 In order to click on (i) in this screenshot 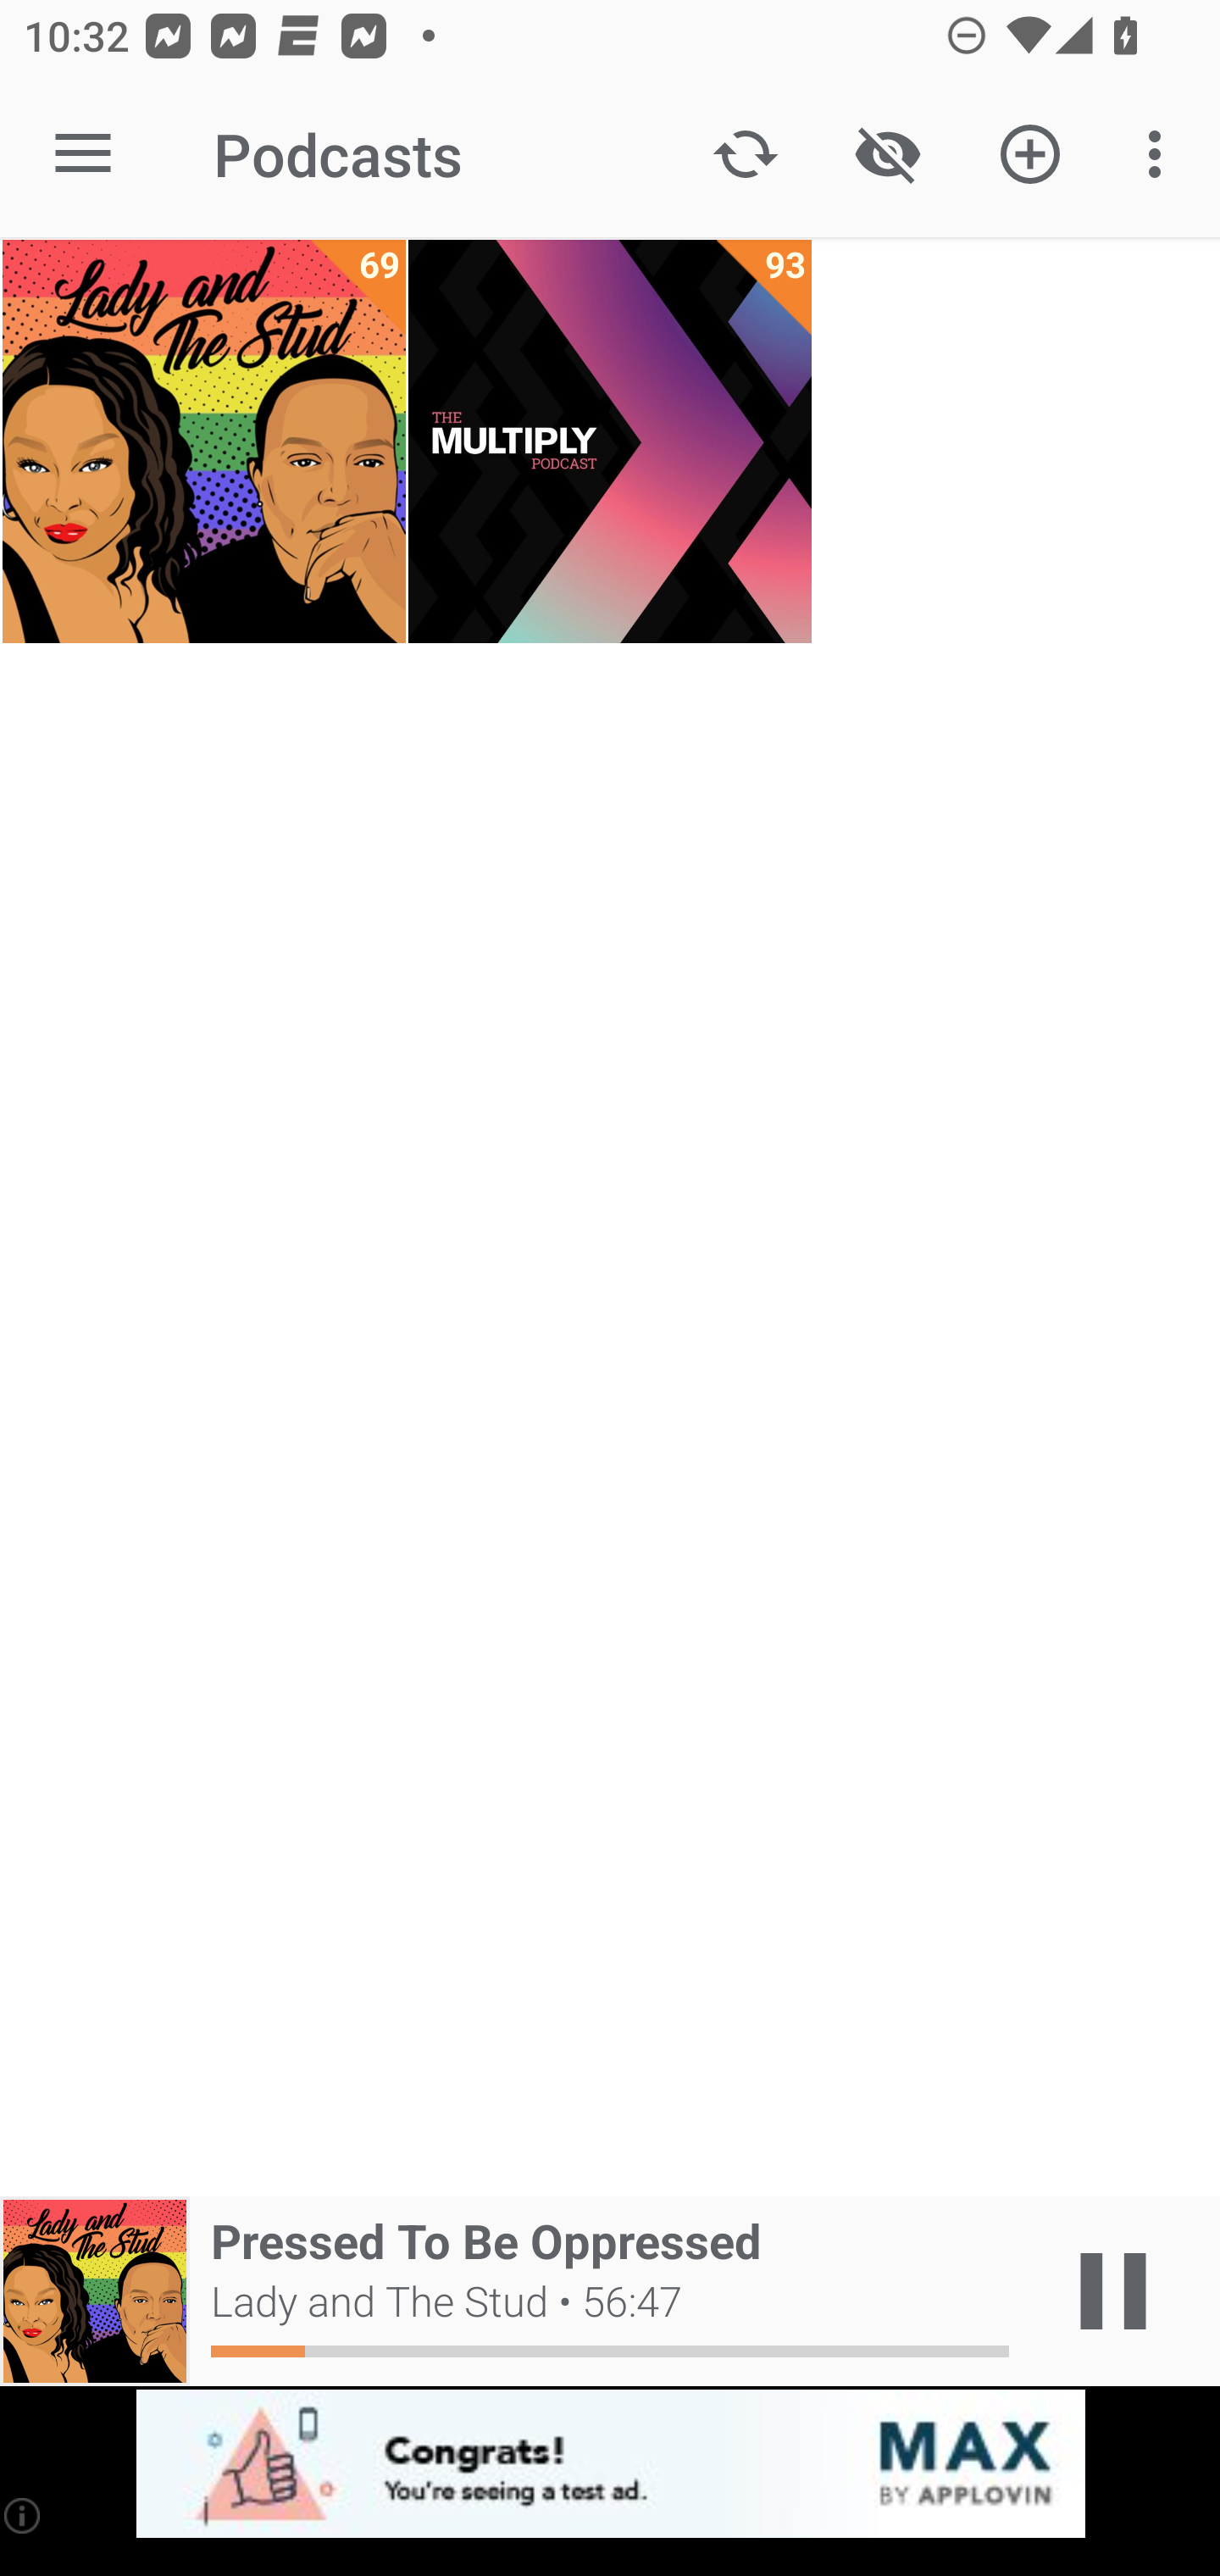, I will do `click(24, 2515)`.